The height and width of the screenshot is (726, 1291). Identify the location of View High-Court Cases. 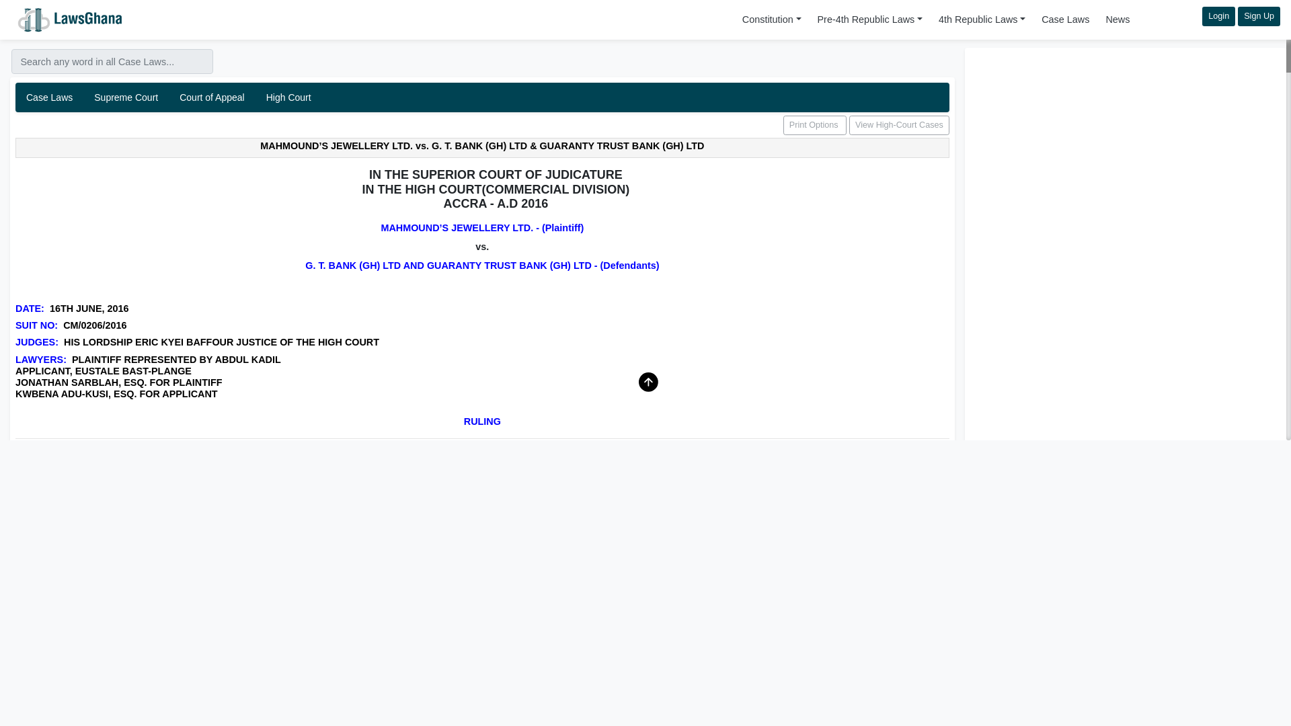
(482, 97).